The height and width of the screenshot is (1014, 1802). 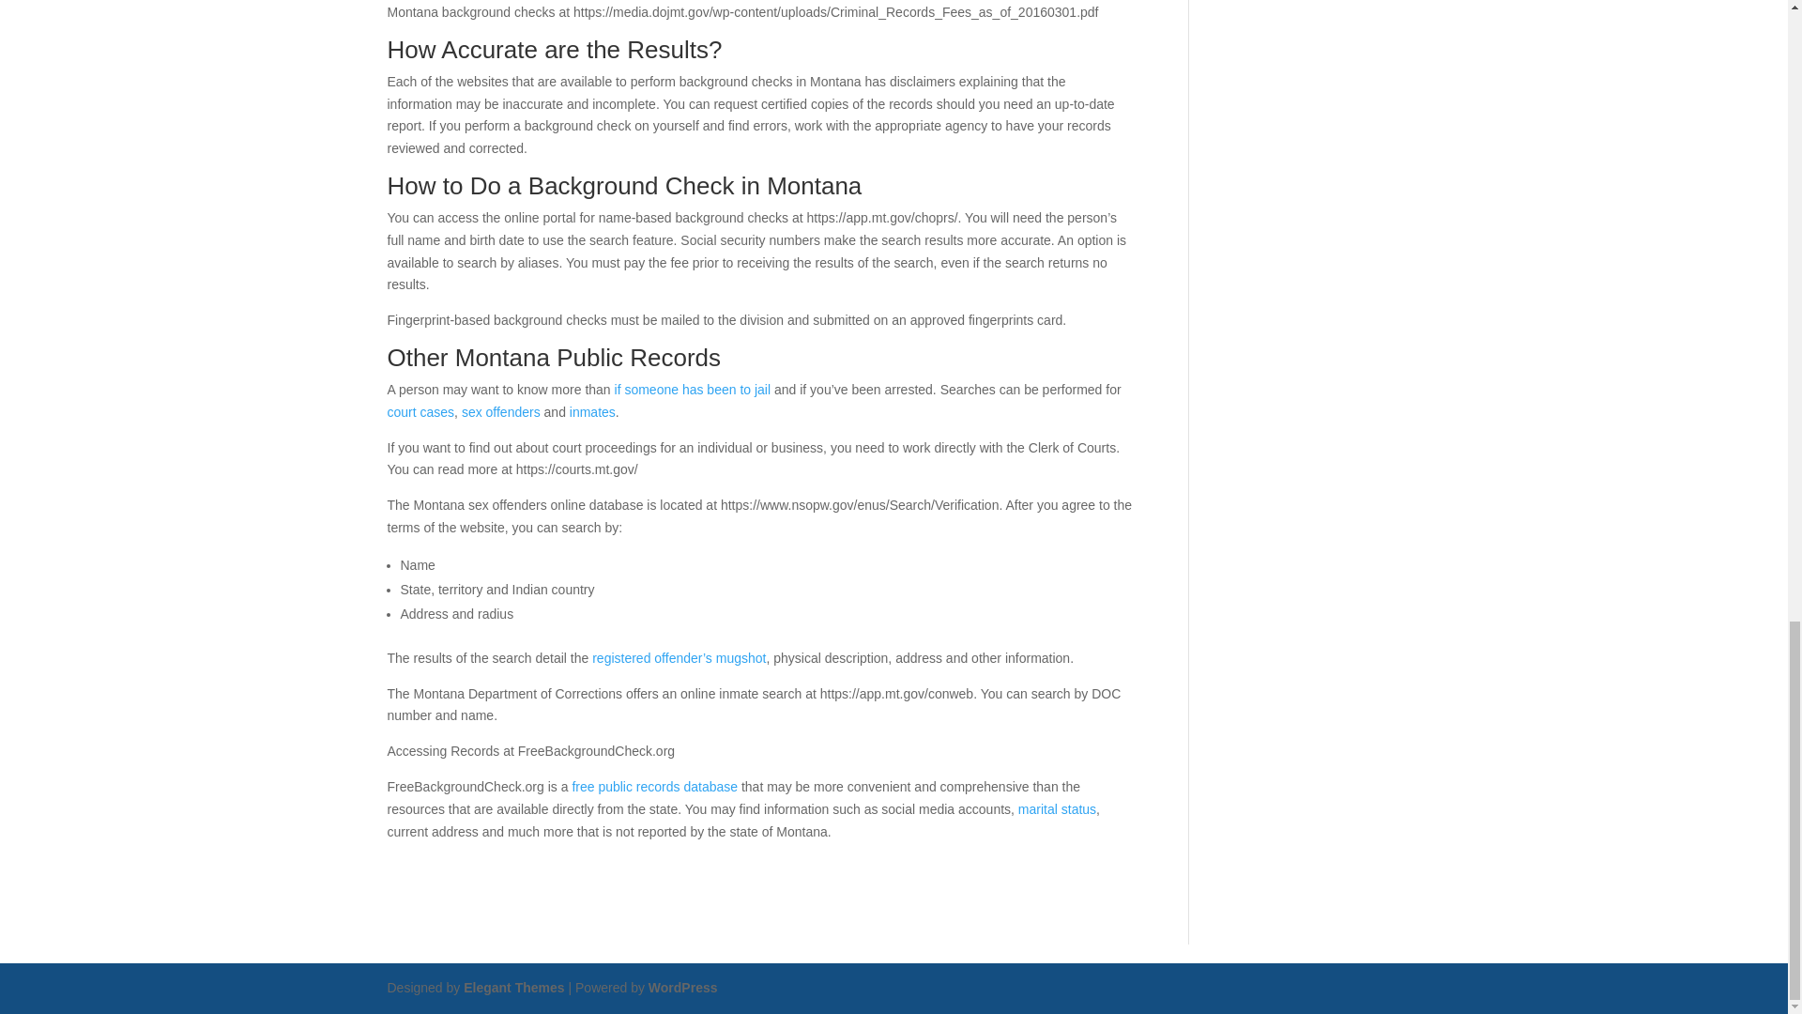 What do you see at coordinates (420, 411) in the screenshot?
I see `court cases` at bounding box center [420, 411].